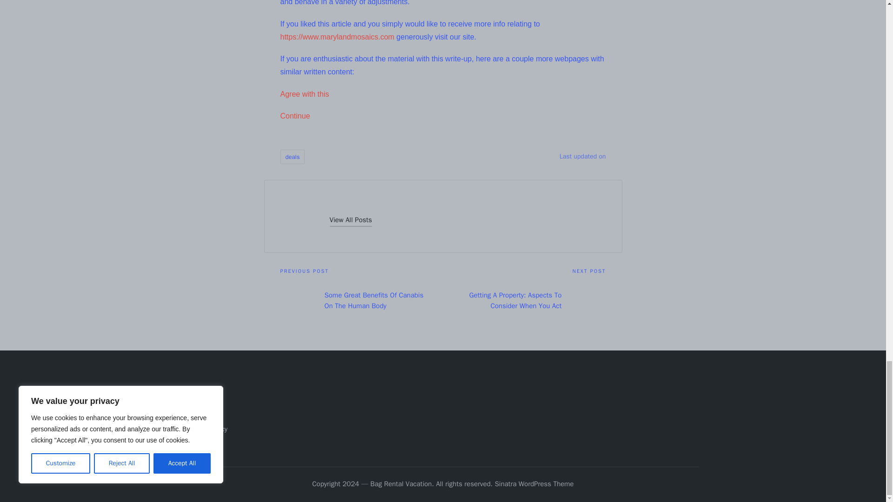  I want to click on Getting A Property: Aspects To Consider When You Act, so click(524, 300).